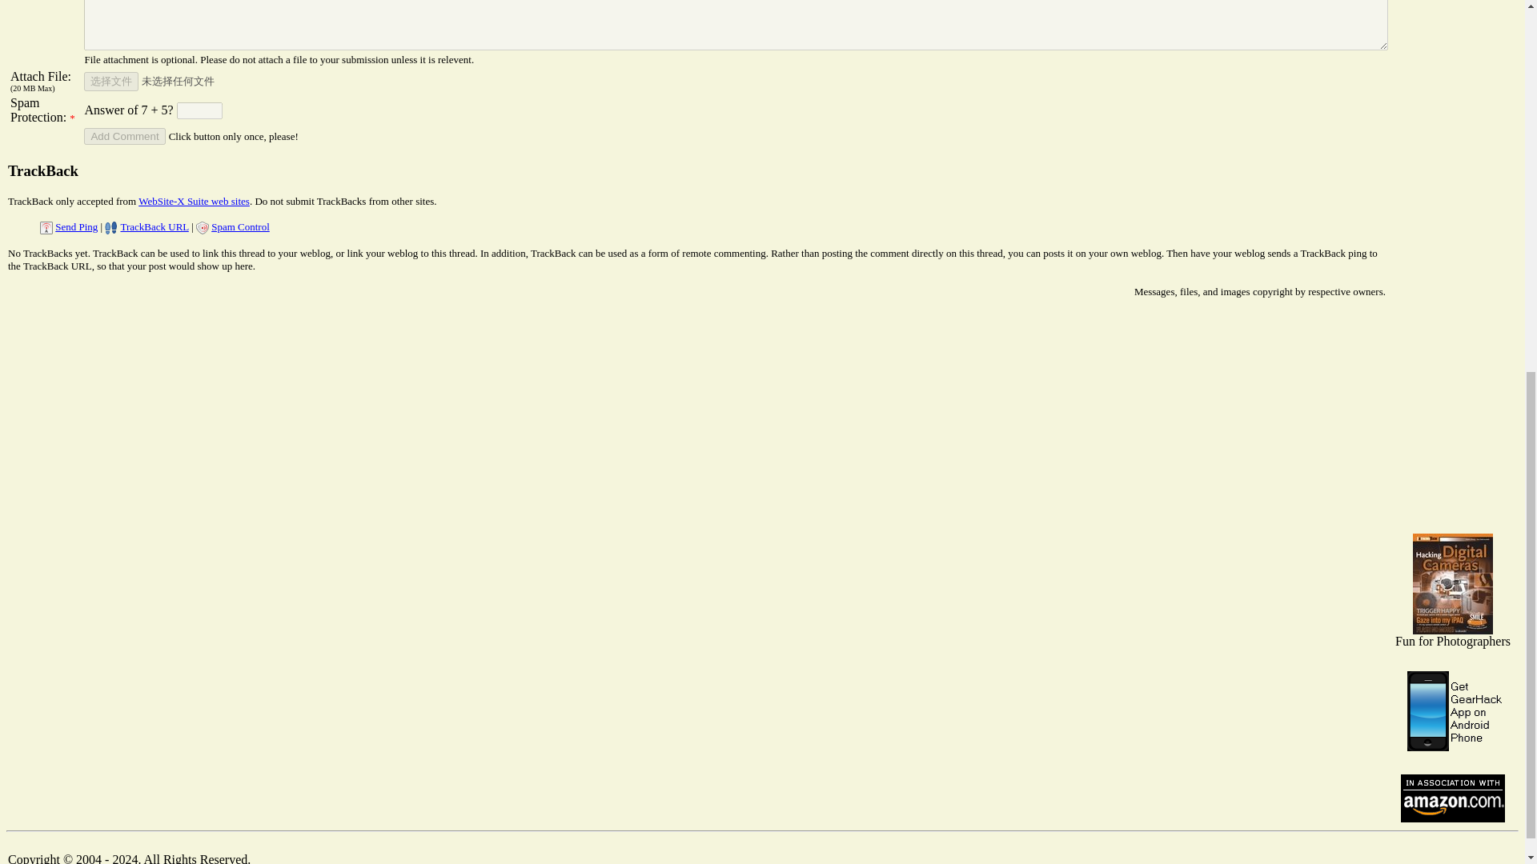  I want to click on Send Ping, so click(77, 226).